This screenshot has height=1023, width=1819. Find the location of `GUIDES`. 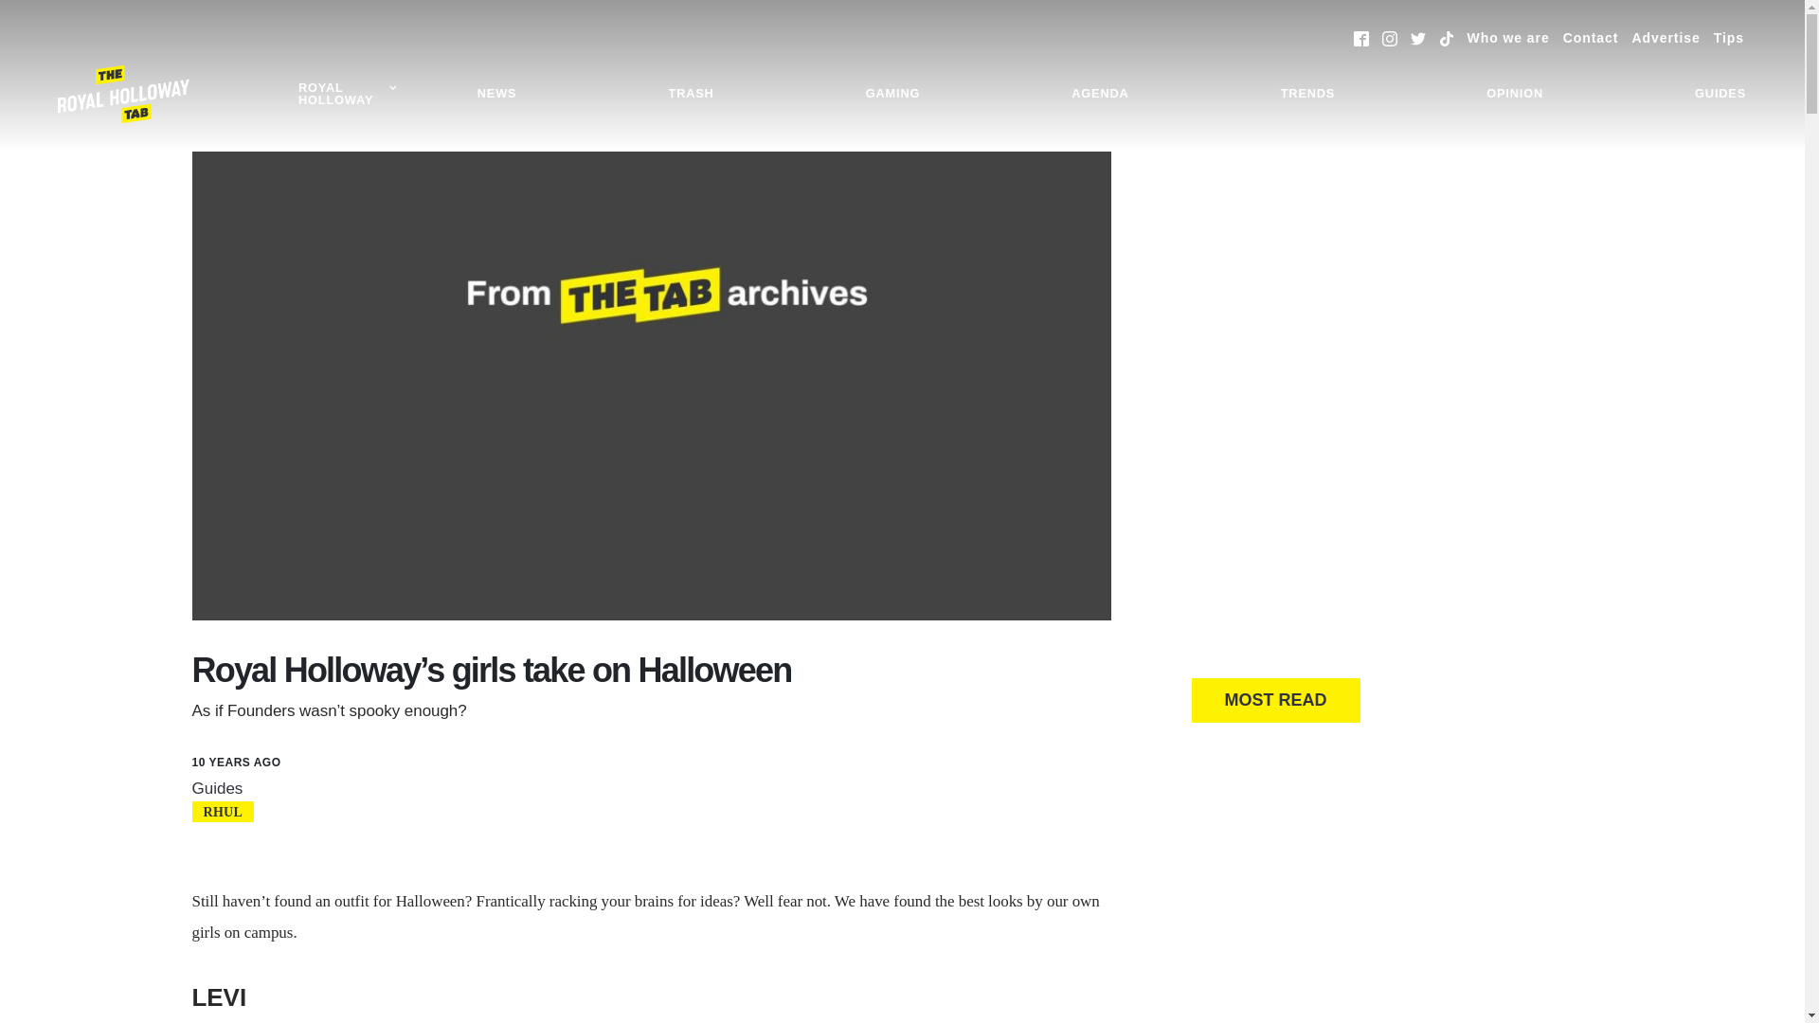

GUIDES is located at coordinates (1720, 94).